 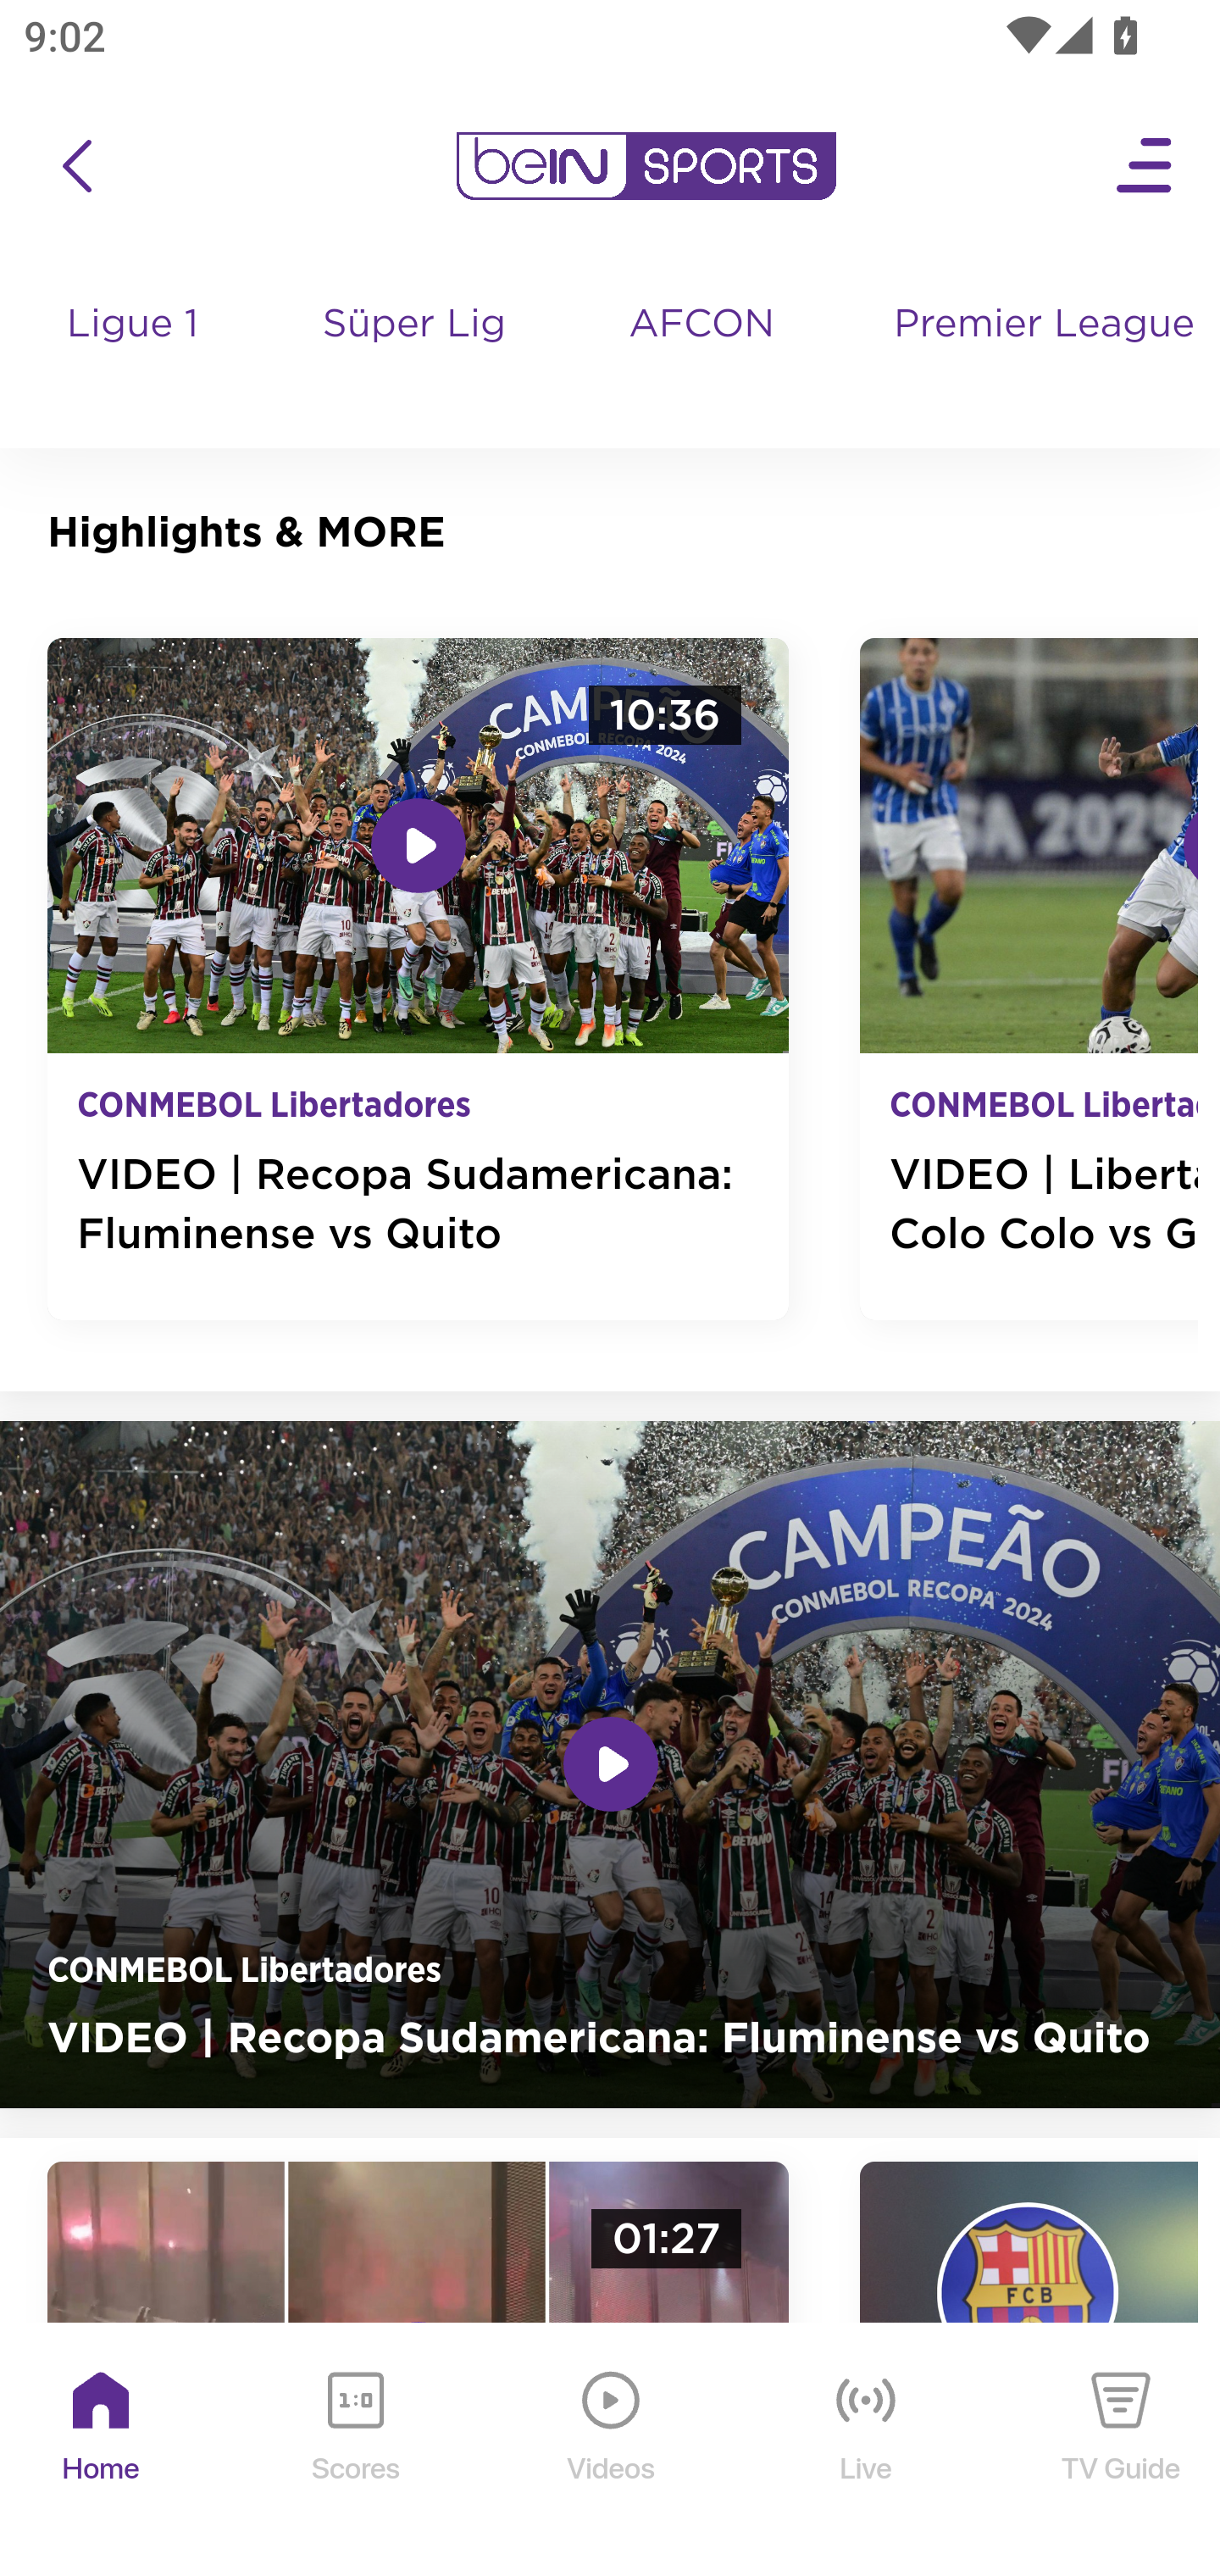 What do you see at coordinates (700, 325) in the screenshot?
I see `AFCON` at bounding box center [700, 325].